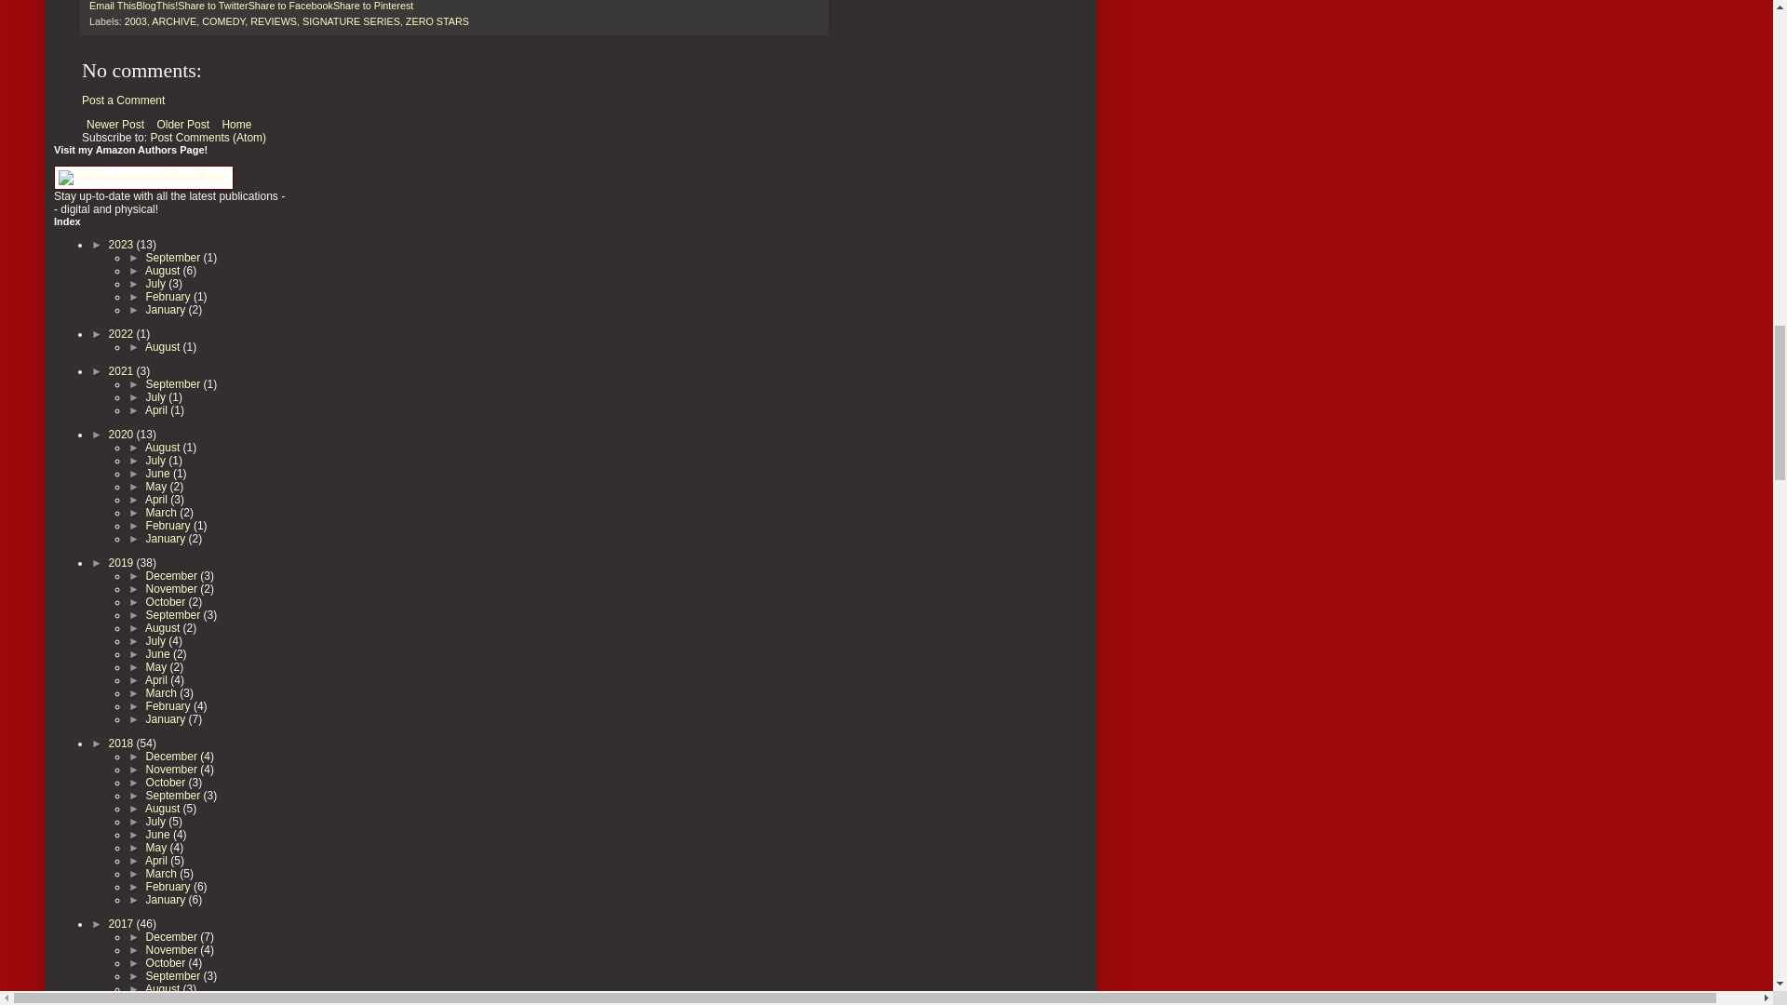  Describe the element at coordinates (290, 6) in the screenshot. I see `Share to Facebook` at that location.